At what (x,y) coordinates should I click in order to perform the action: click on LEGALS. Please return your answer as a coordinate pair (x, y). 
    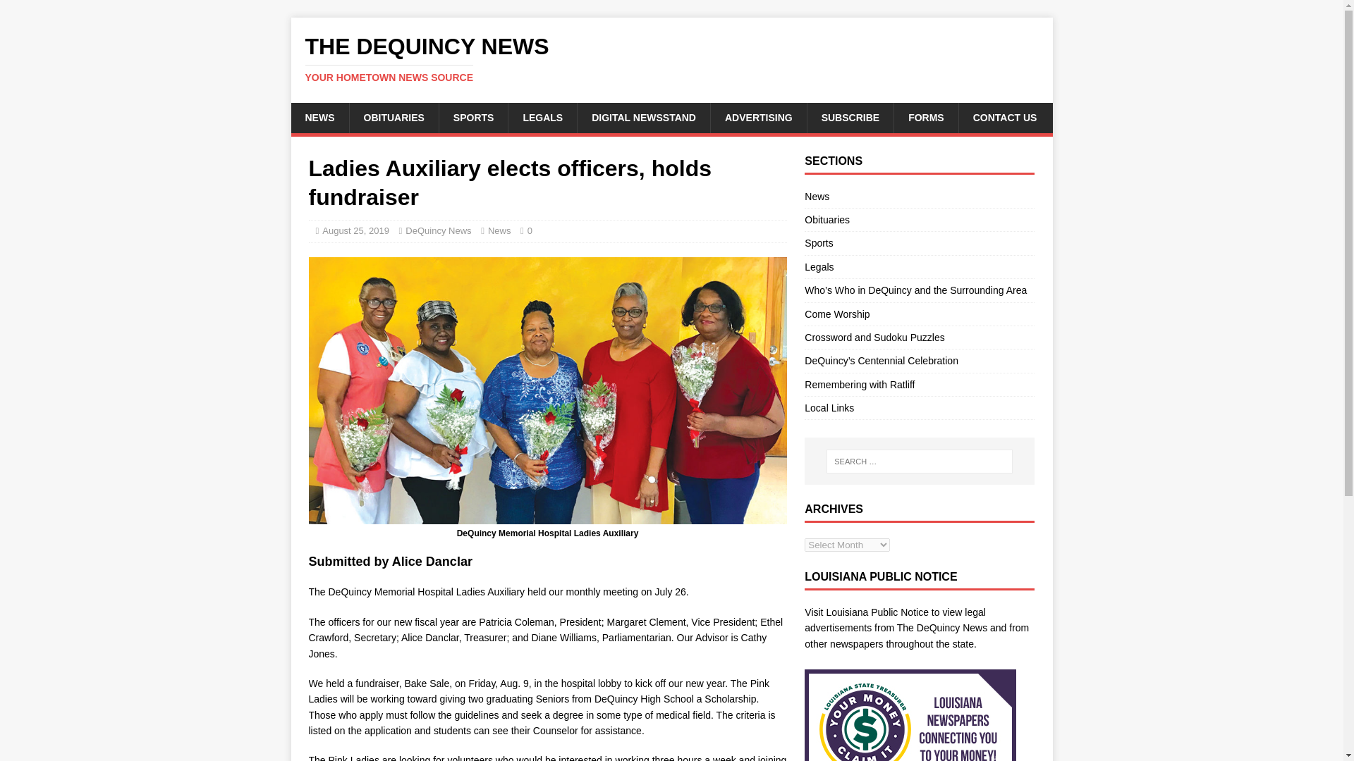
    Looking at the image, I should click on (542, 117).